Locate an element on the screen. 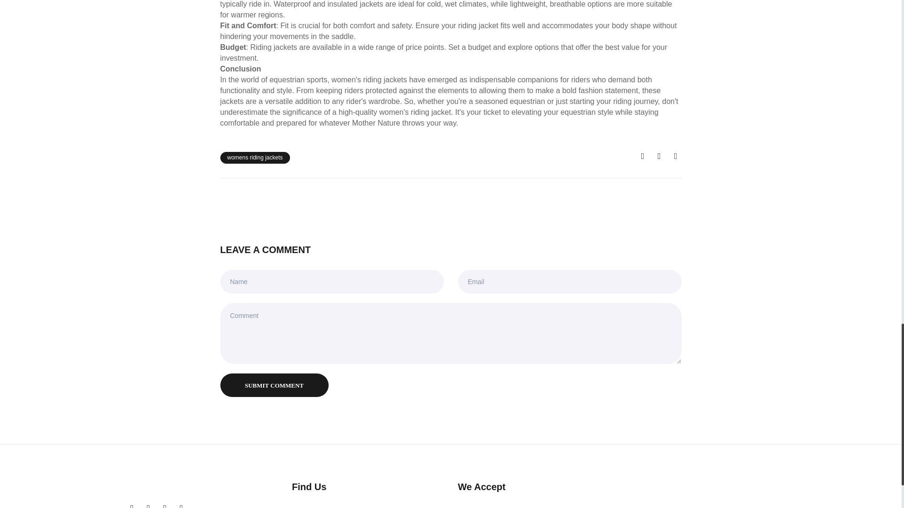 The width and height of the screenshot is (904, 508). Share on Facebook is located at coordinates (642, 156).